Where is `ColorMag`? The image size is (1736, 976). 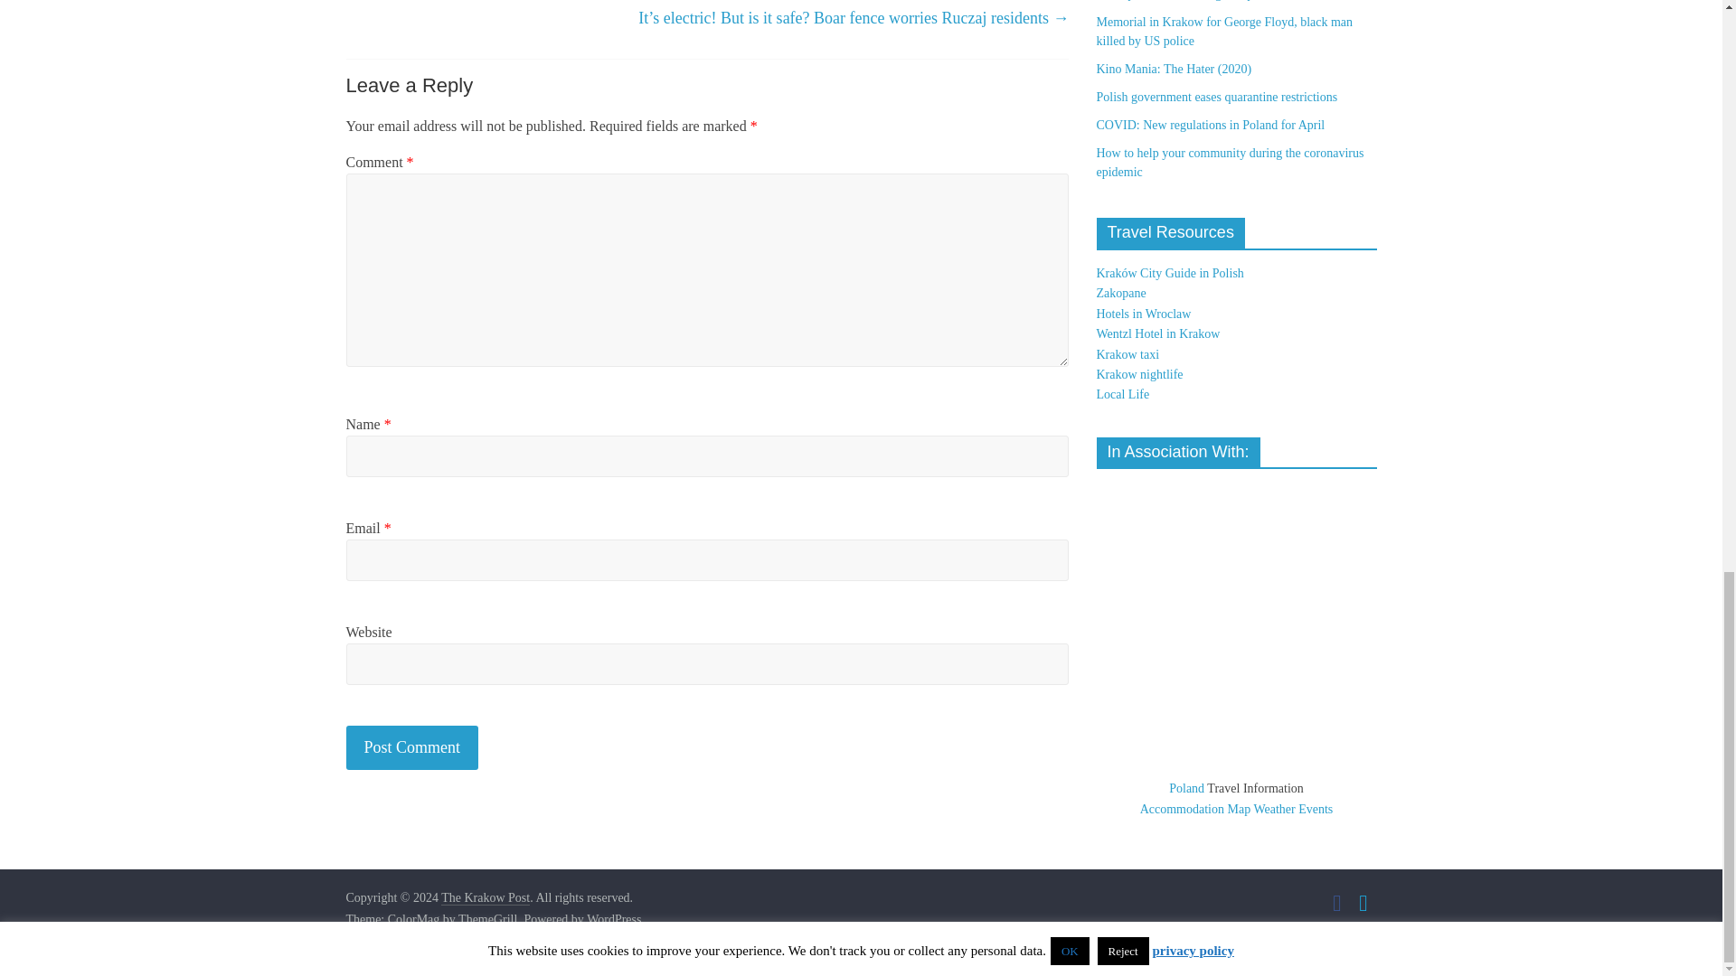
ColorMag is located at coordinates (414, 920).